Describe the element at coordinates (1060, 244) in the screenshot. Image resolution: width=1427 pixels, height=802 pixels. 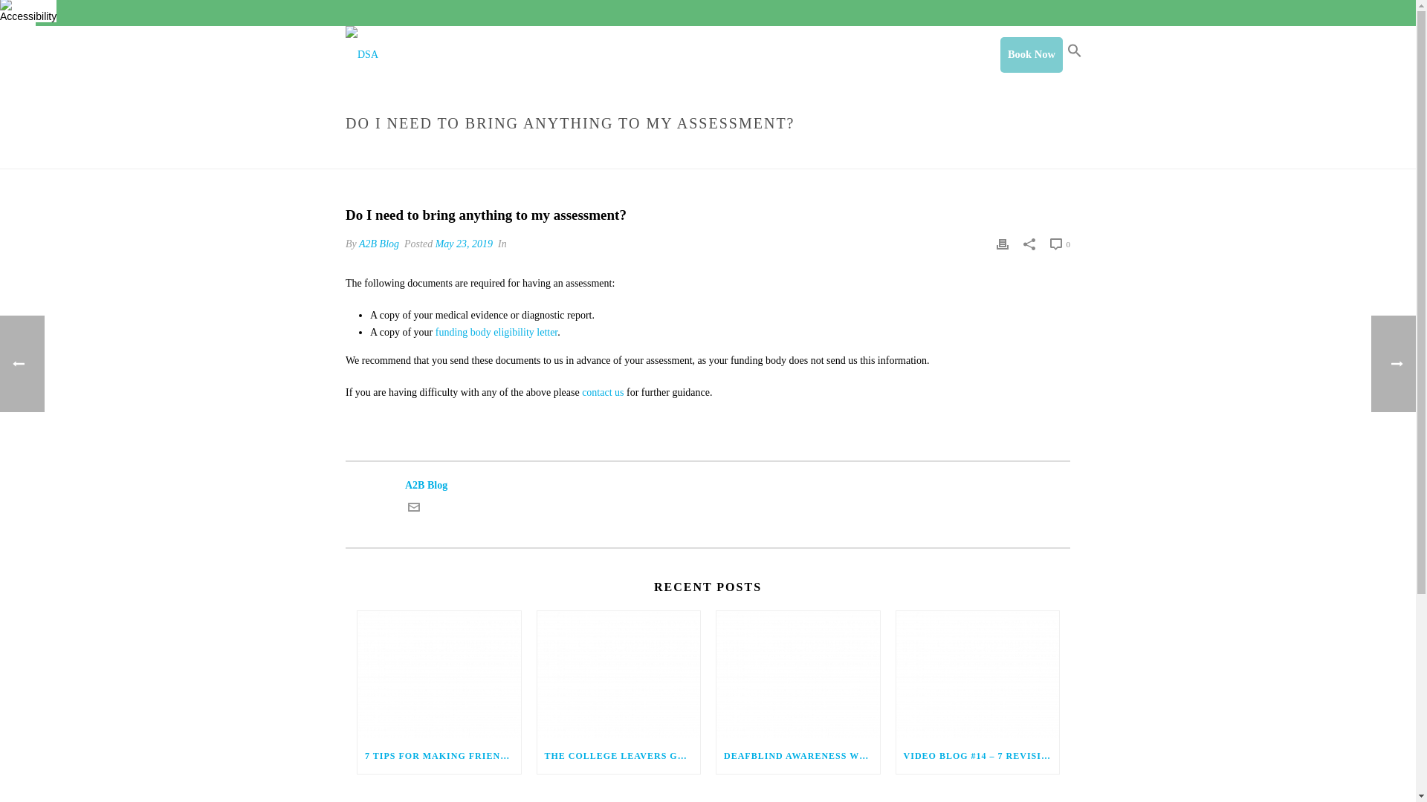
I see `0` at that location.